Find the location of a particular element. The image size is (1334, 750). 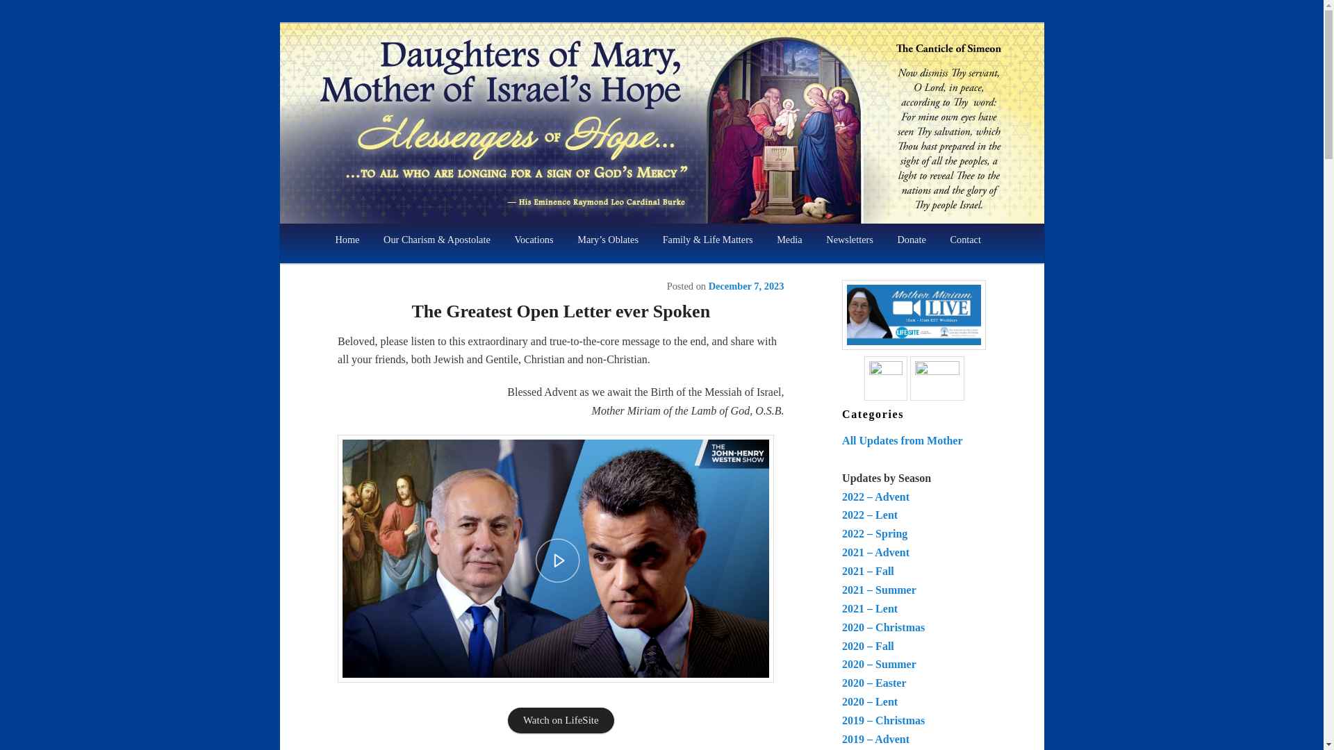

Newsletters is located at coordinates (849, 240).